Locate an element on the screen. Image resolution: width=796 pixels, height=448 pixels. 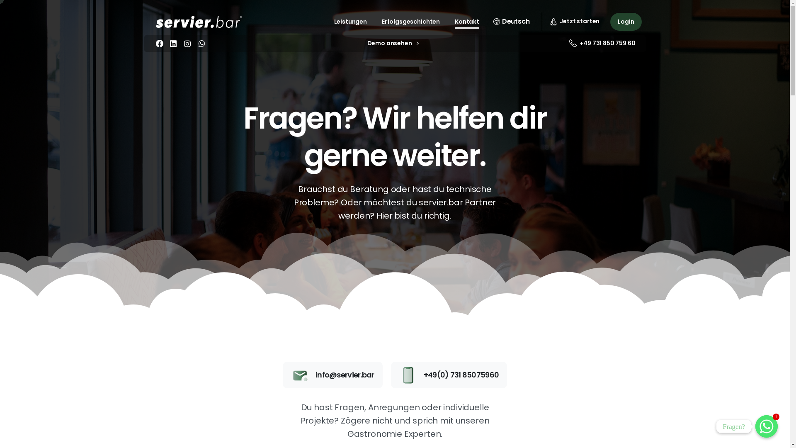
Jetzt starten is located at coordinates (202, 202).